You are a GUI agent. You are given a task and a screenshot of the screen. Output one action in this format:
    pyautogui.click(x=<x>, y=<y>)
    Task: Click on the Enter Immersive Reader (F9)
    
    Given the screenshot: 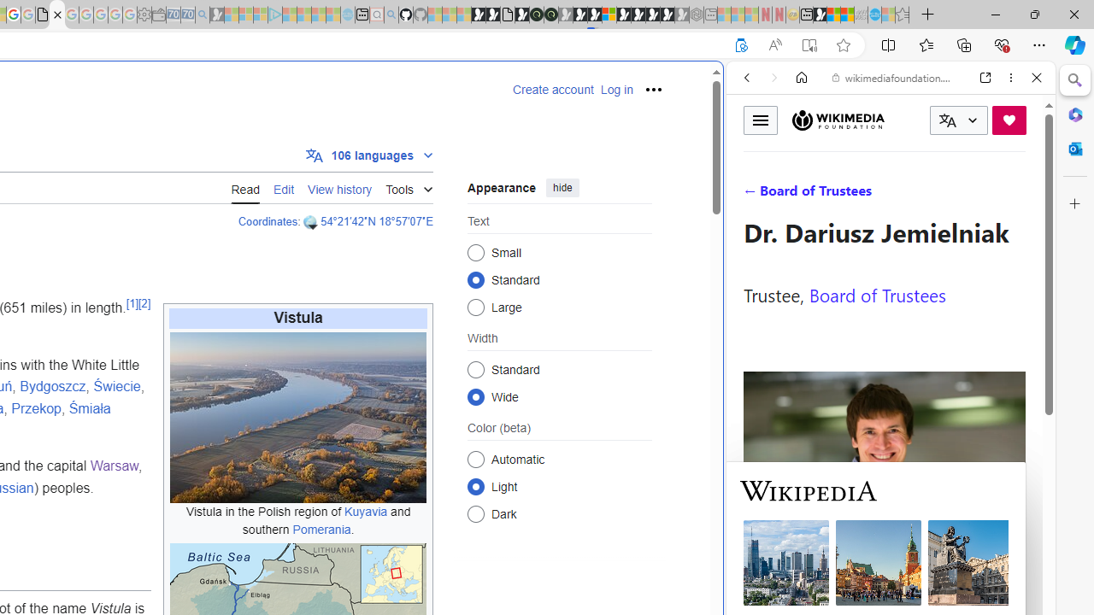 What is the action you would take?
    pyautogui.click(x=809, y=45)
    